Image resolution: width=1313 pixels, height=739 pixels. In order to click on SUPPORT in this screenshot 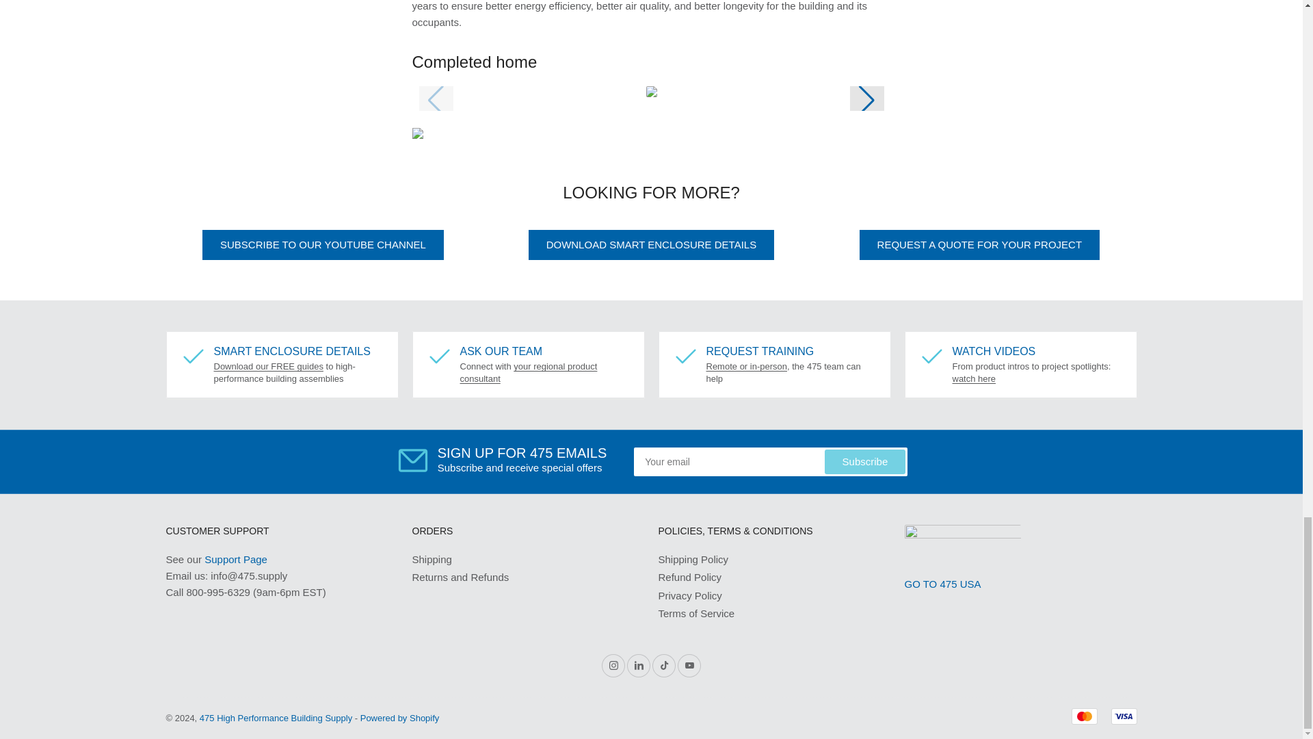, I will do `click(236, 559)`.